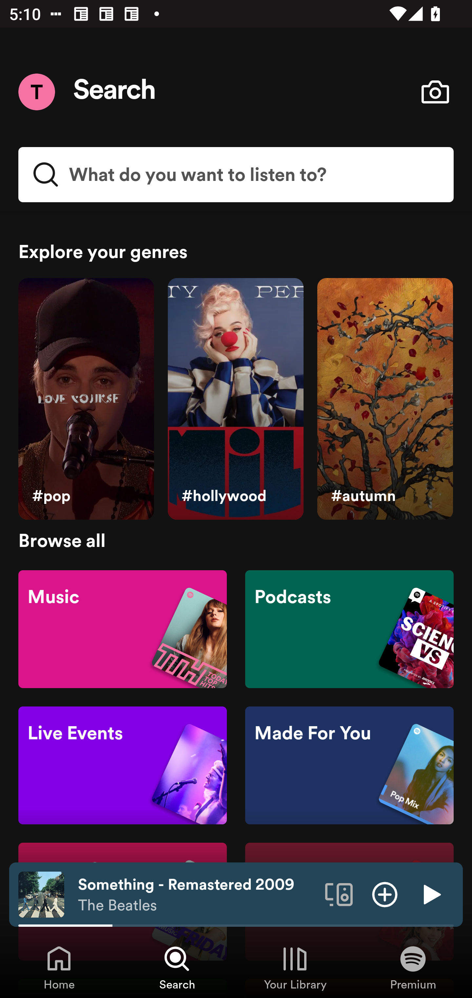  I want to click on Music, so click(123, 628).